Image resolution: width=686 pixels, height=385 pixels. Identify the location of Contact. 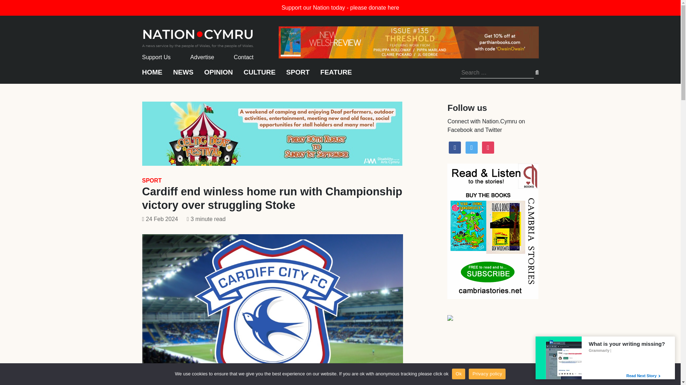
(243, 57).